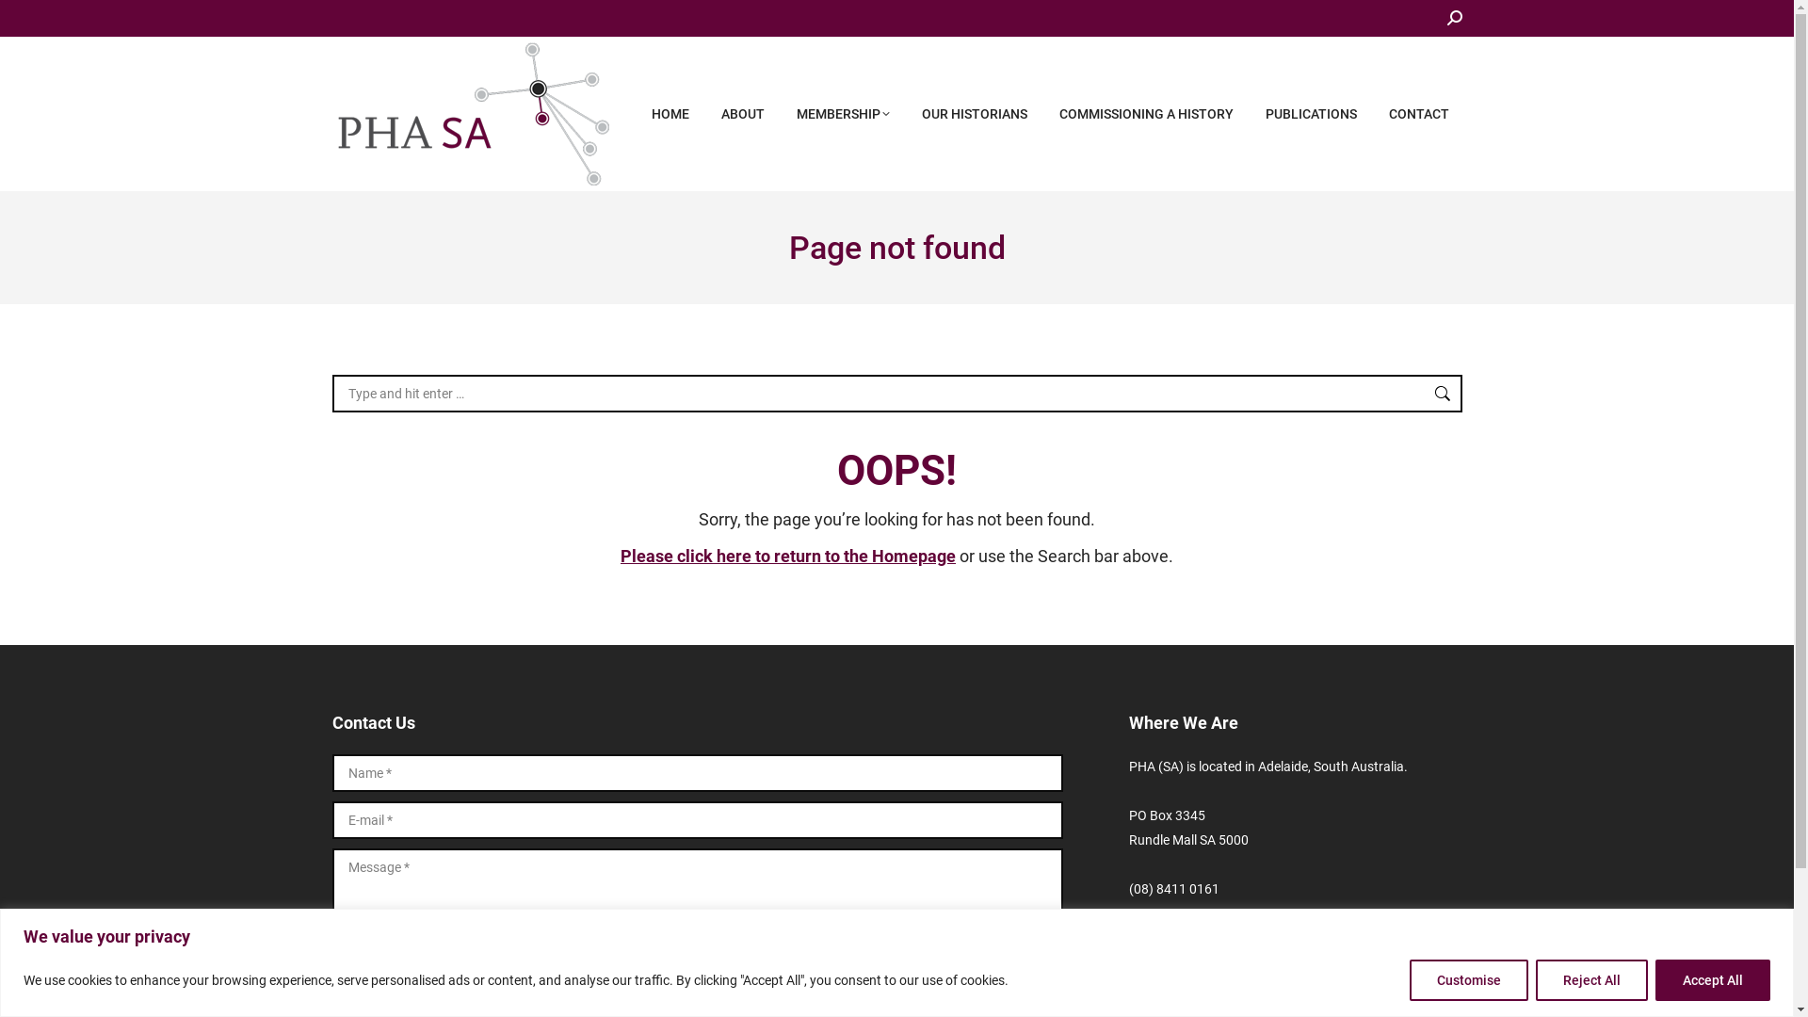  What do you see at coordinates (1433, 394) in the screenshot?
I see `Go!` at bounding box center [1433, 394].